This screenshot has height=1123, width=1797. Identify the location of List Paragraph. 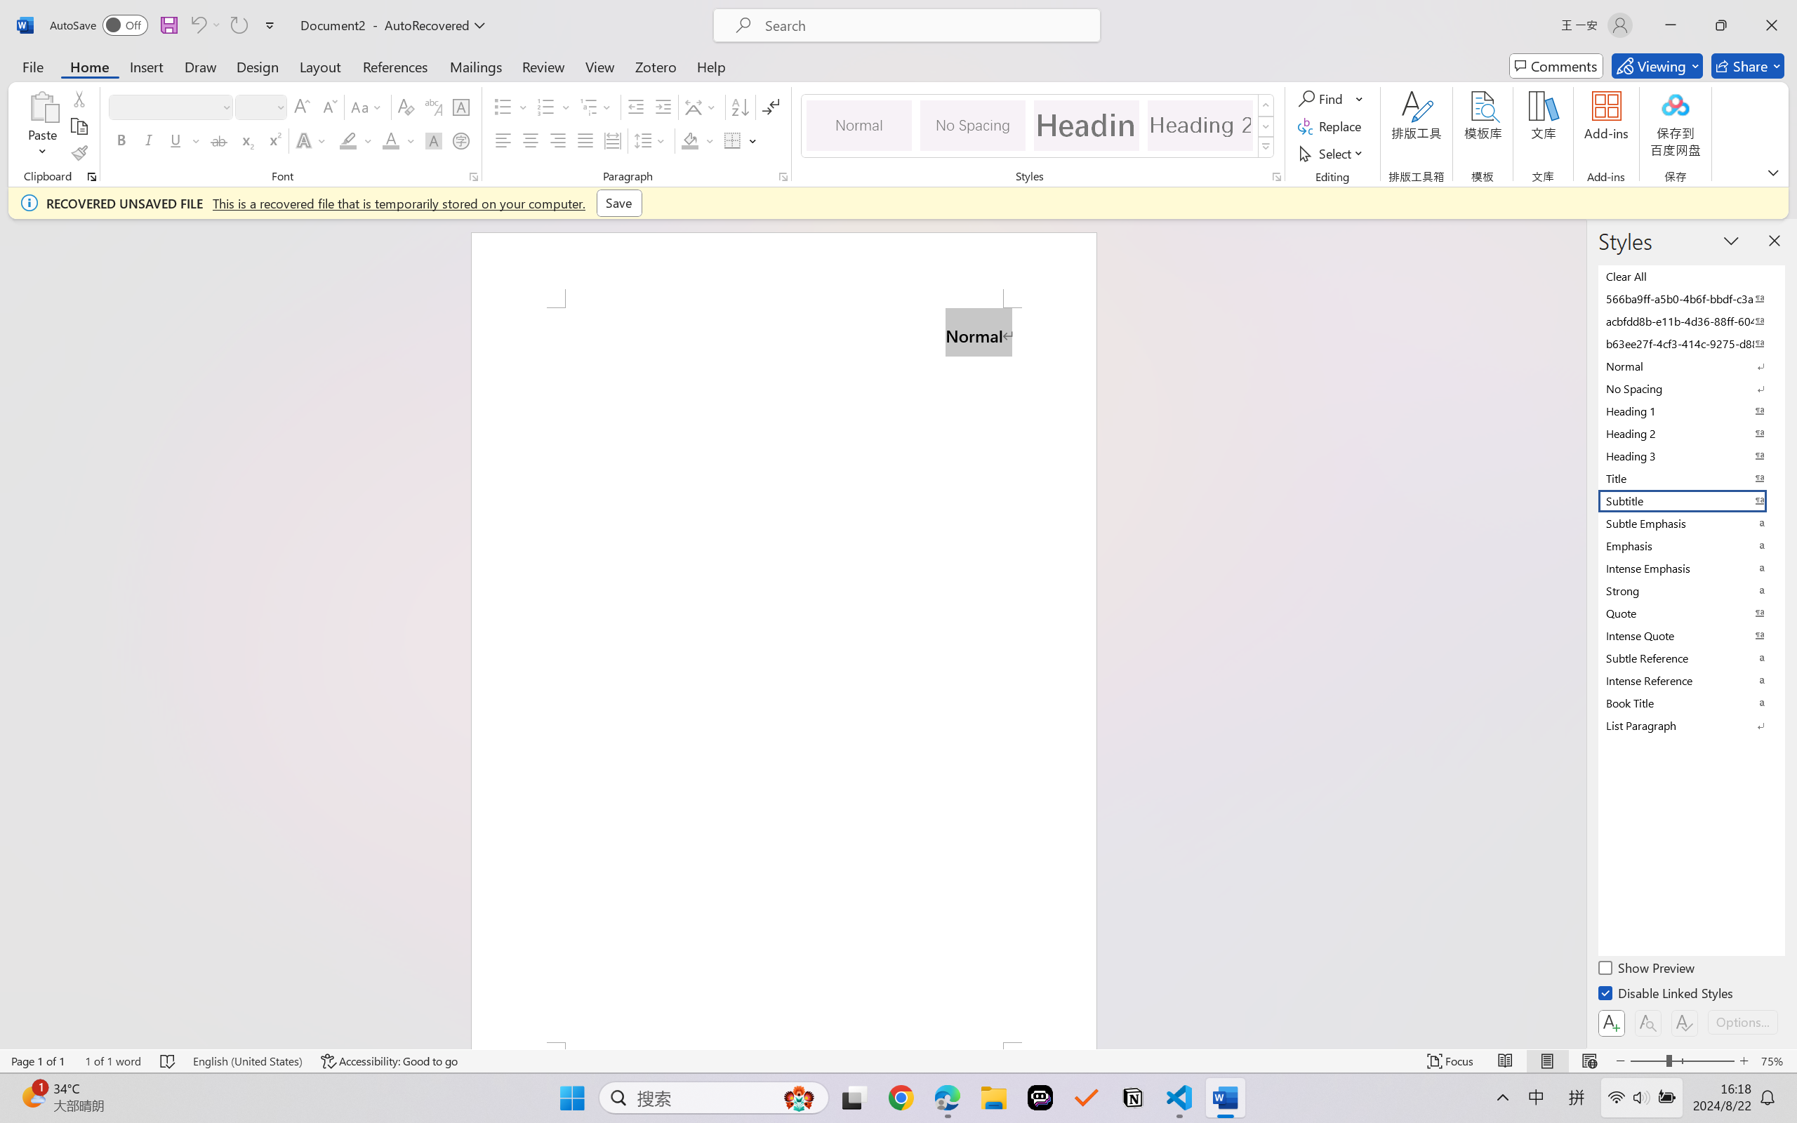
(1690, 725).